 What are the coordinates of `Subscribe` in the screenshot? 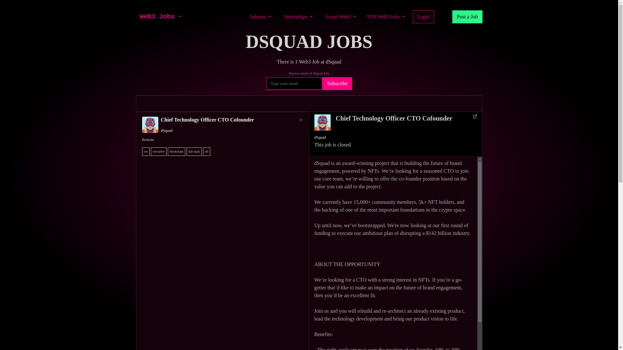 It's located at (337, 83).